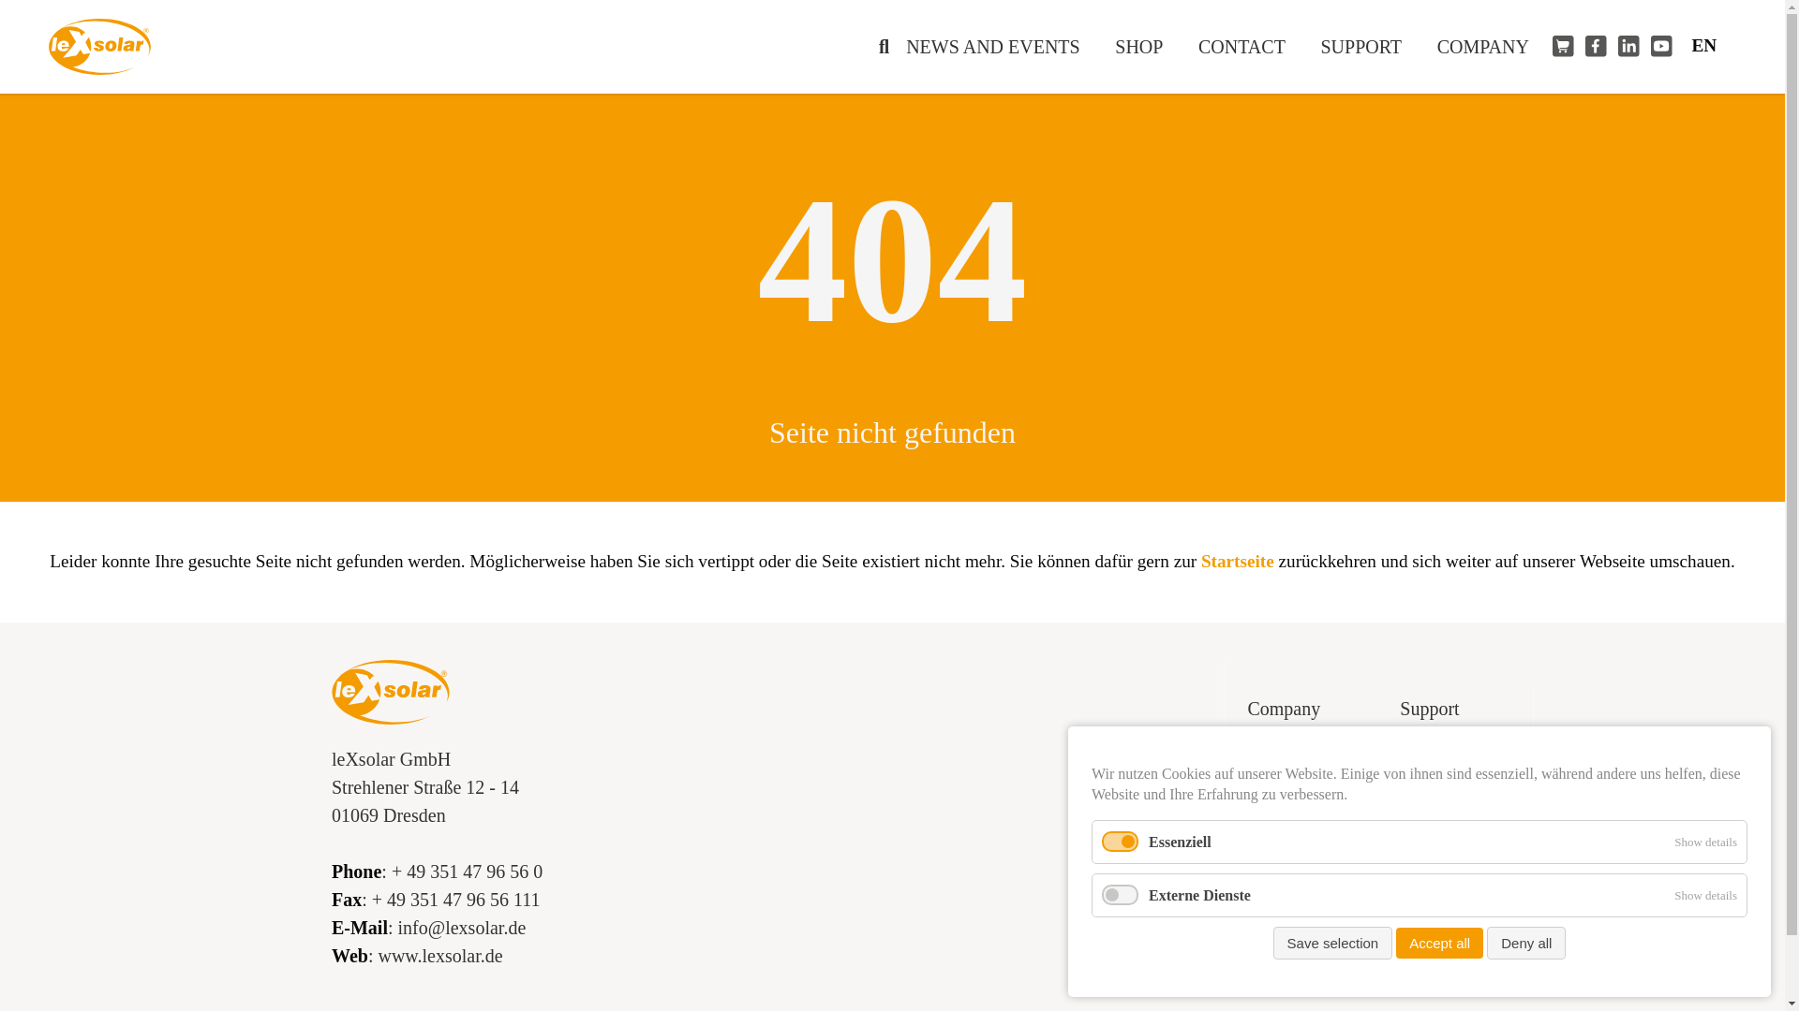 This screenshot has width=1799, height=1011. I want to click on COMPANY, so click(1490, 47).